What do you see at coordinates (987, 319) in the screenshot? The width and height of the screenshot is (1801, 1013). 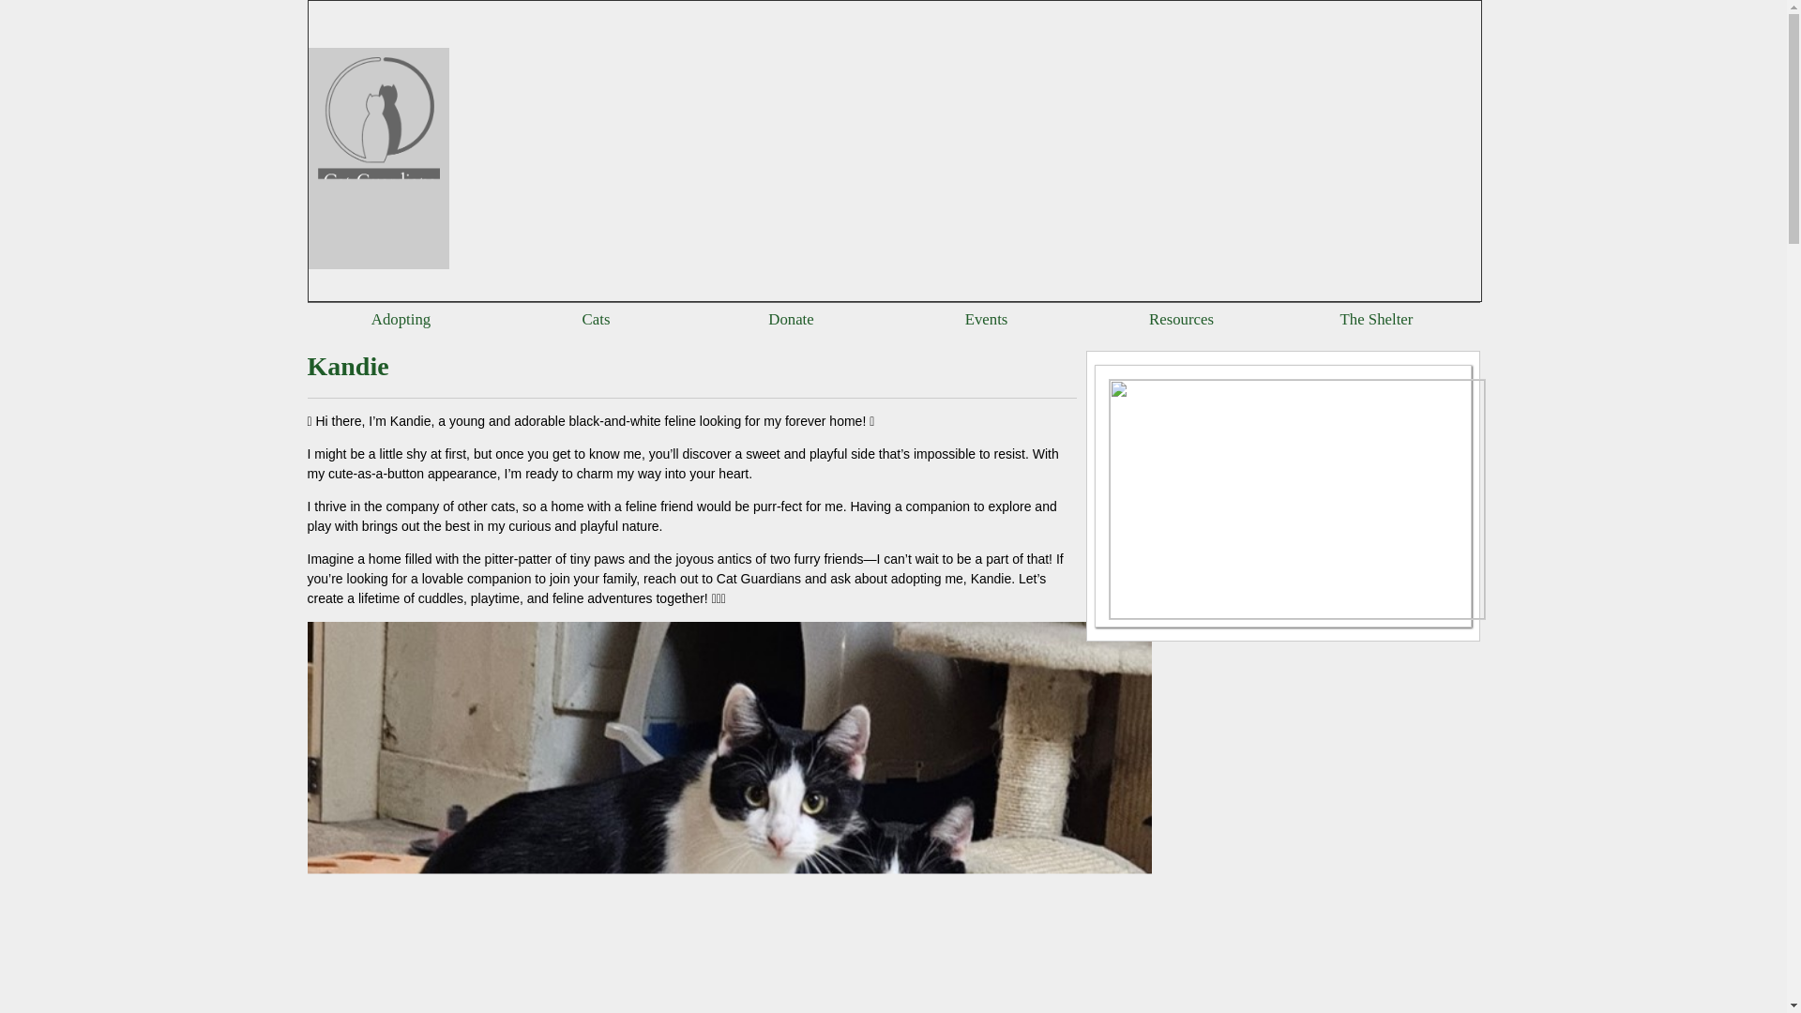 I see `Events` at bounding box center [987, 319].